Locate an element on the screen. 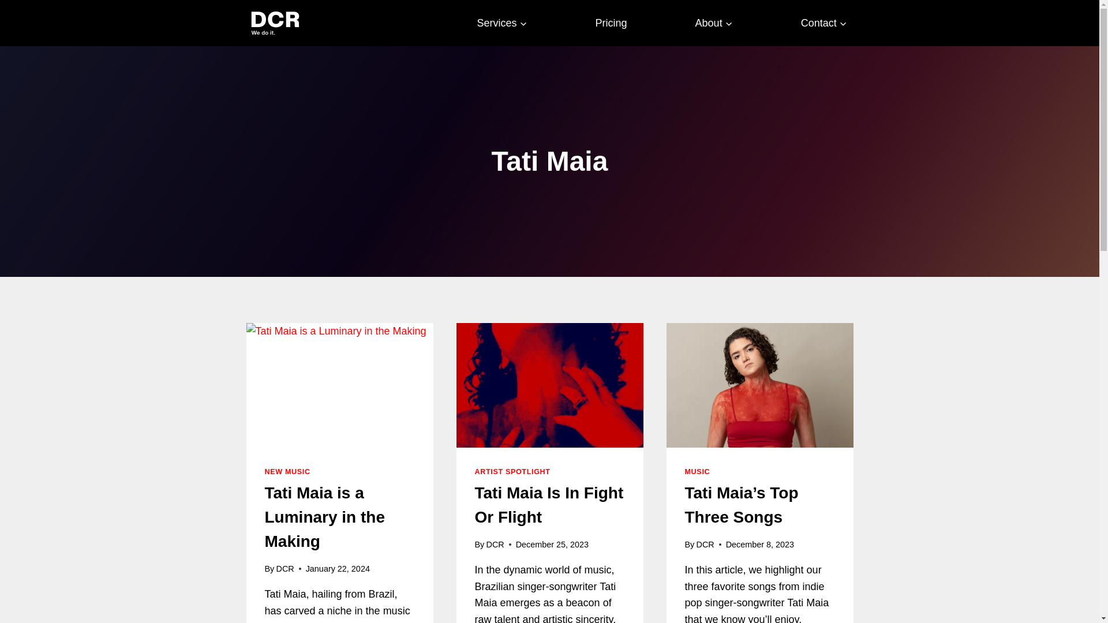 The height and width of the screenshot is (623, 1108). About is located at coordinates (714, 23).